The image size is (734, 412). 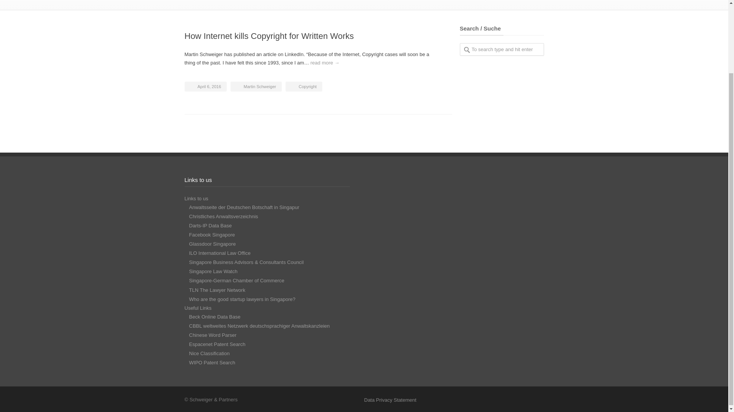 What do you see at coordinates (209, 353) in the screenshot?
I see `Nice Classification` at bounding box center [209, 353].